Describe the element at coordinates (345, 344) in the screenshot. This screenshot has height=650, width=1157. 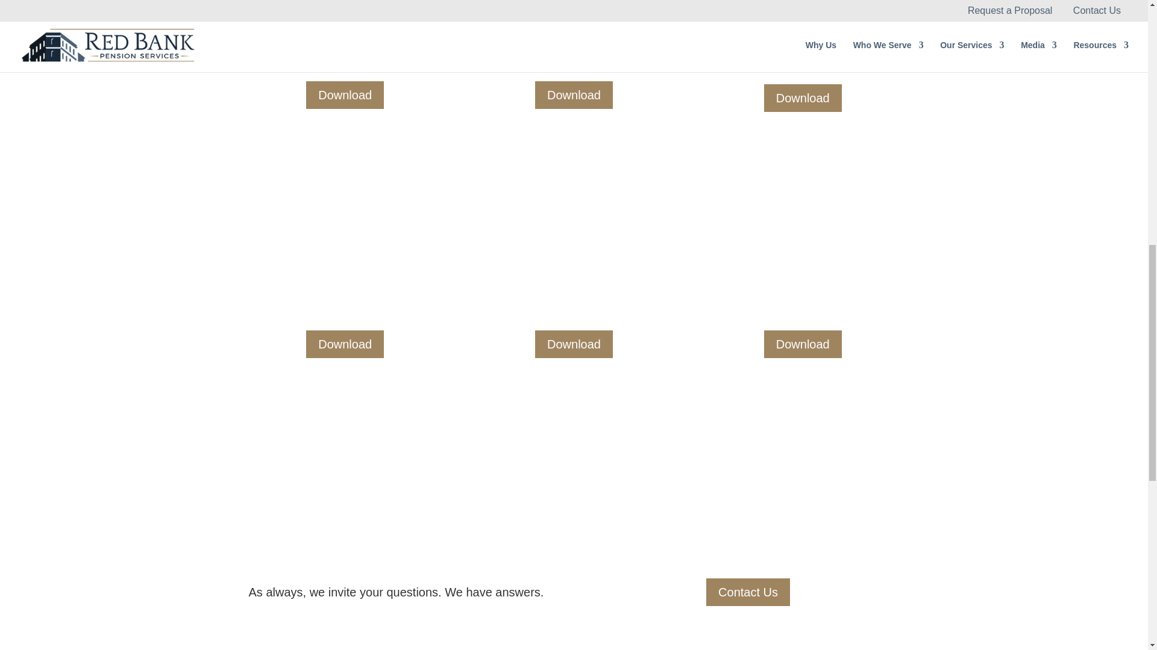
I see `Download` at that location.